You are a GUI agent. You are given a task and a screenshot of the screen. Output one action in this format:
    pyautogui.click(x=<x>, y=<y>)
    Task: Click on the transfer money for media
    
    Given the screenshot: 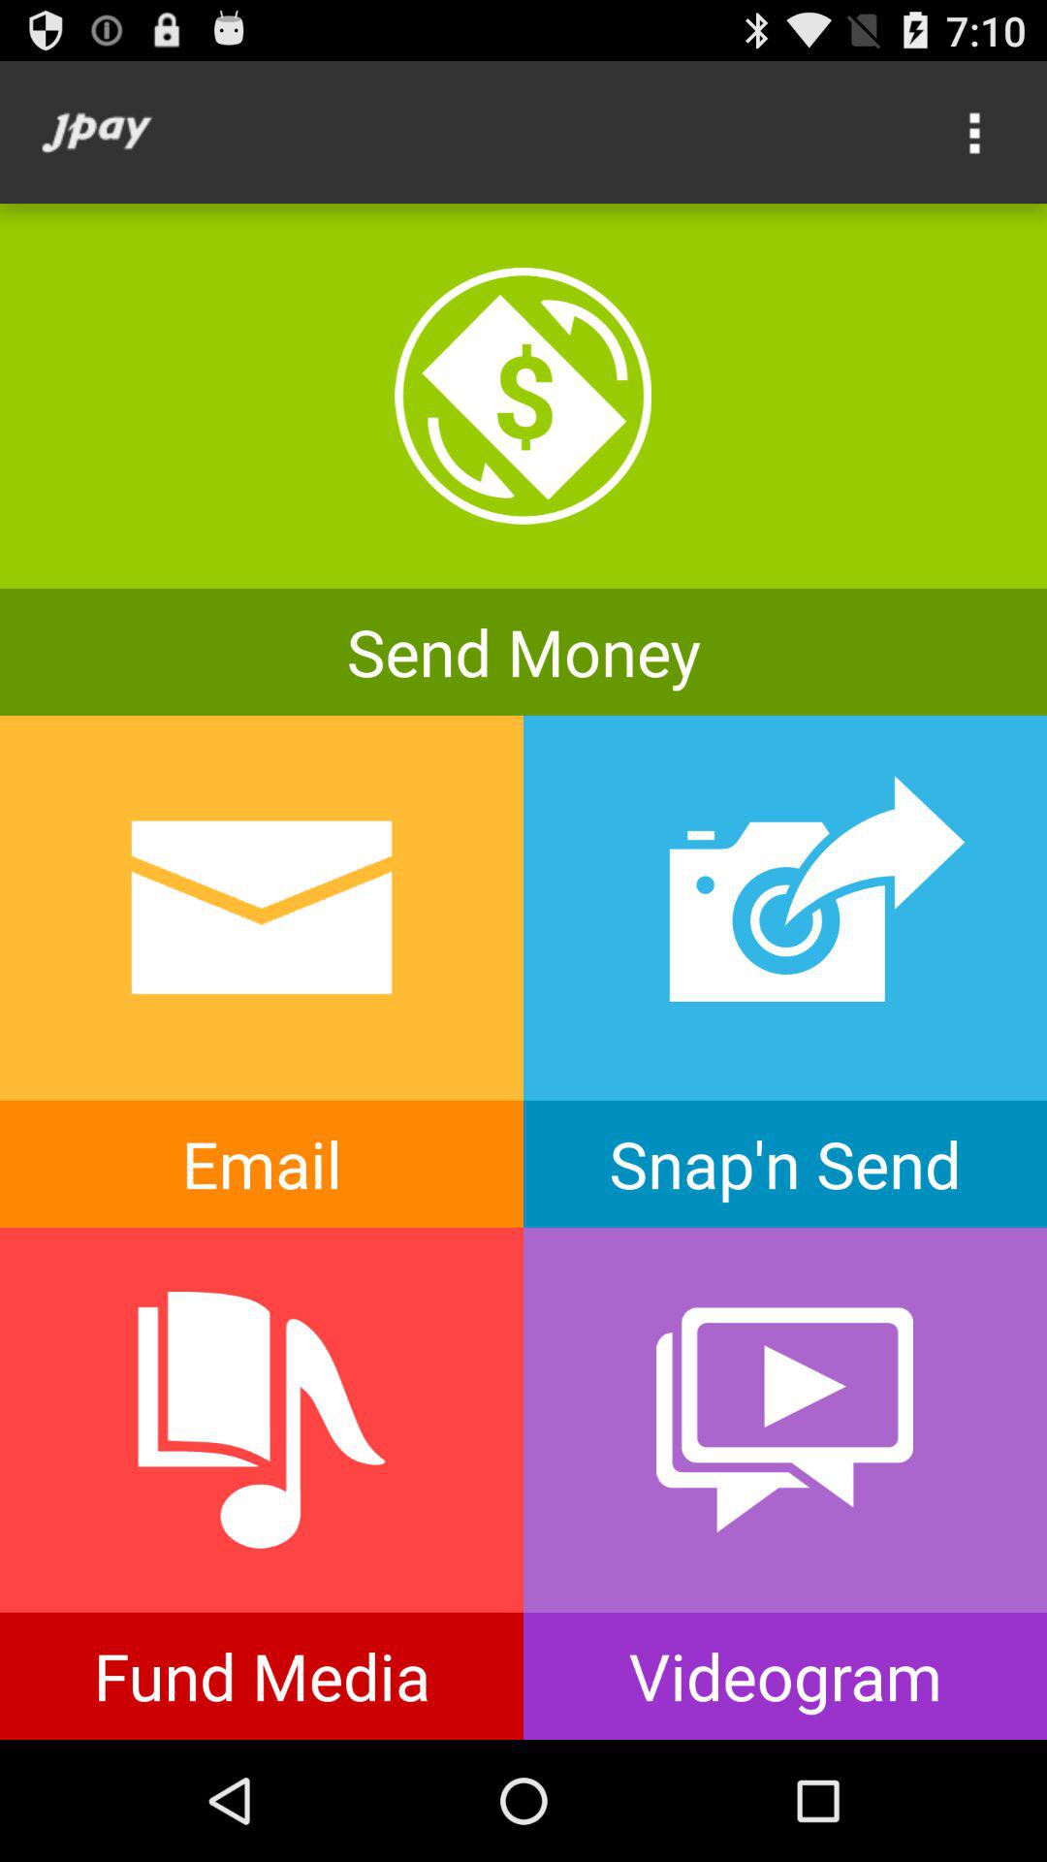 What is the action you would take?
    pyautogui.click(x=262, y=1484)
    